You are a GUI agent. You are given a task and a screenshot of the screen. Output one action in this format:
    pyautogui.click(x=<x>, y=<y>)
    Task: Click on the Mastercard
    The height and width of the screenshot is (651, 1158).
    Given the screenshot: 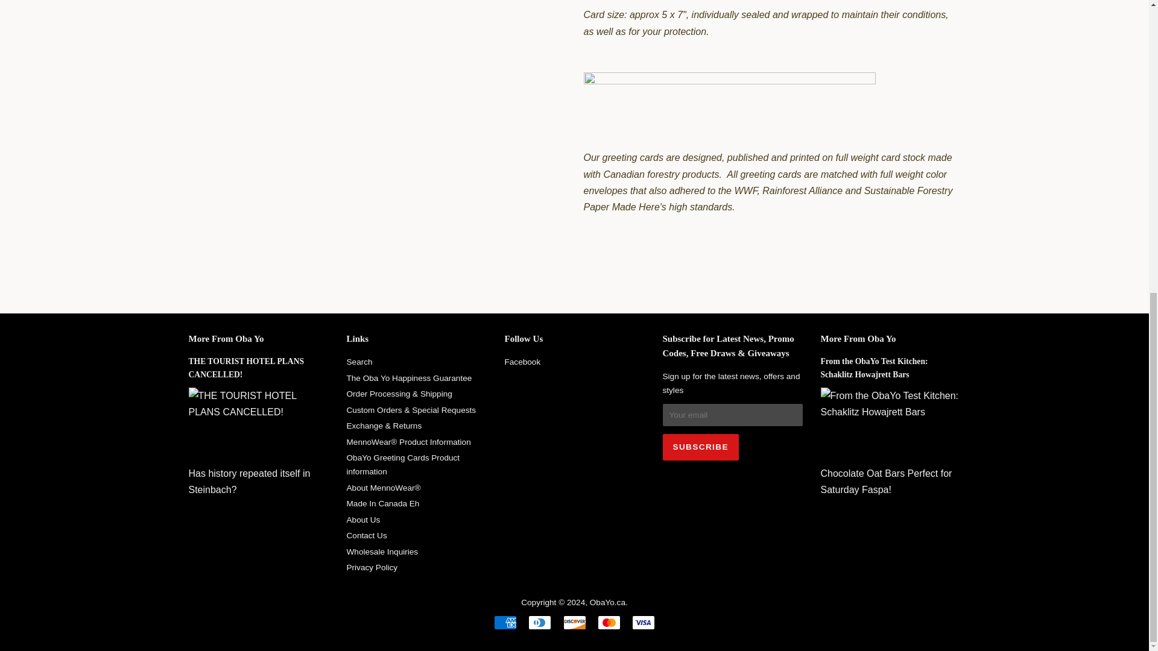 What is the action you would take?
    pyautogui.click(x=609, y=622)
    